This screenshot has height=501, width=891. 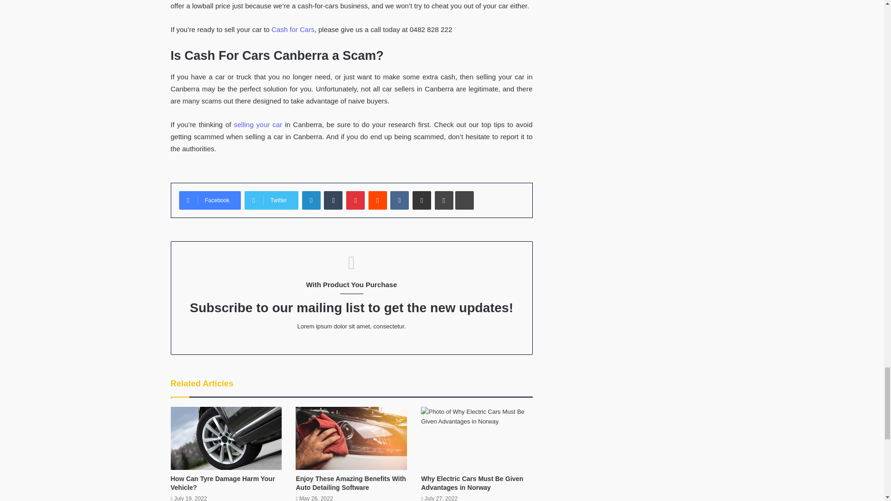 What do you see at coordinates (421, 200) in the screenshot?
I see `Share via Email` at bounding box center [421, 200].